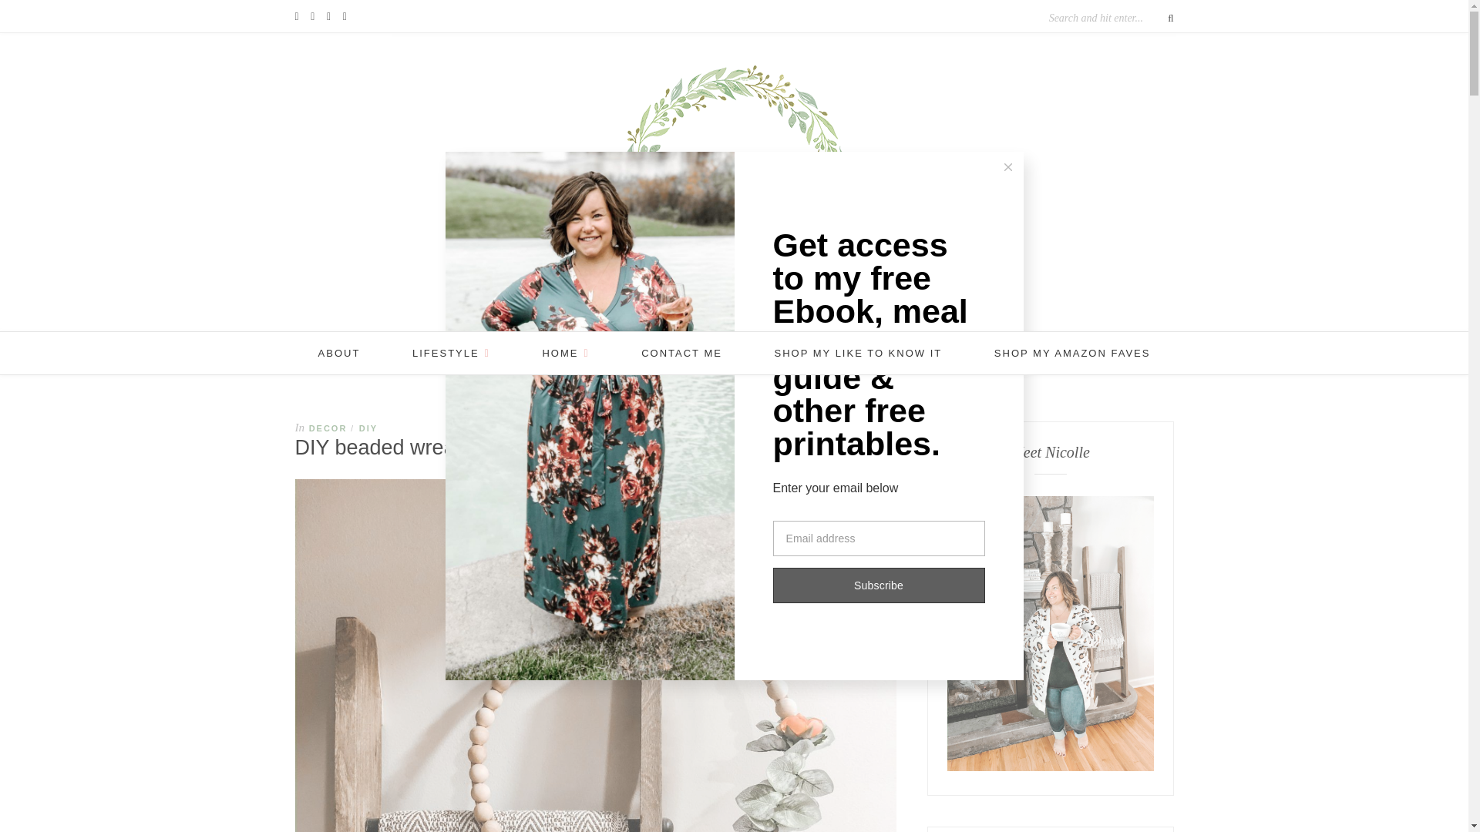 Image resolution: width=1480 pixels, height=832 pixels. What do you see at coordinates (368, 428) in the screenshot?
I see `DIY` at bounding box center [368, 428].